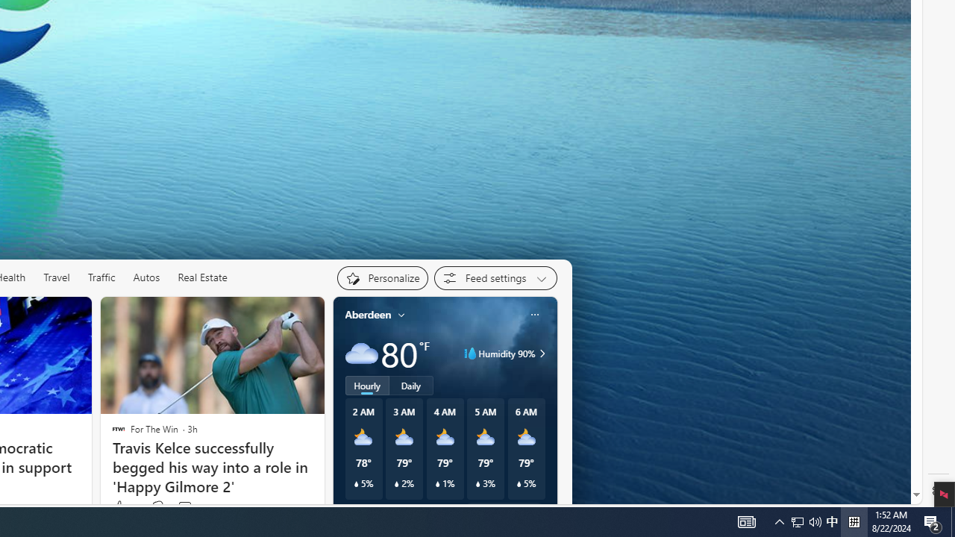 The width and height of the screenshot is (955, 537). Describe the element at coordinates (495, 277) in the screenshot. I see `Feed settings` at that location.